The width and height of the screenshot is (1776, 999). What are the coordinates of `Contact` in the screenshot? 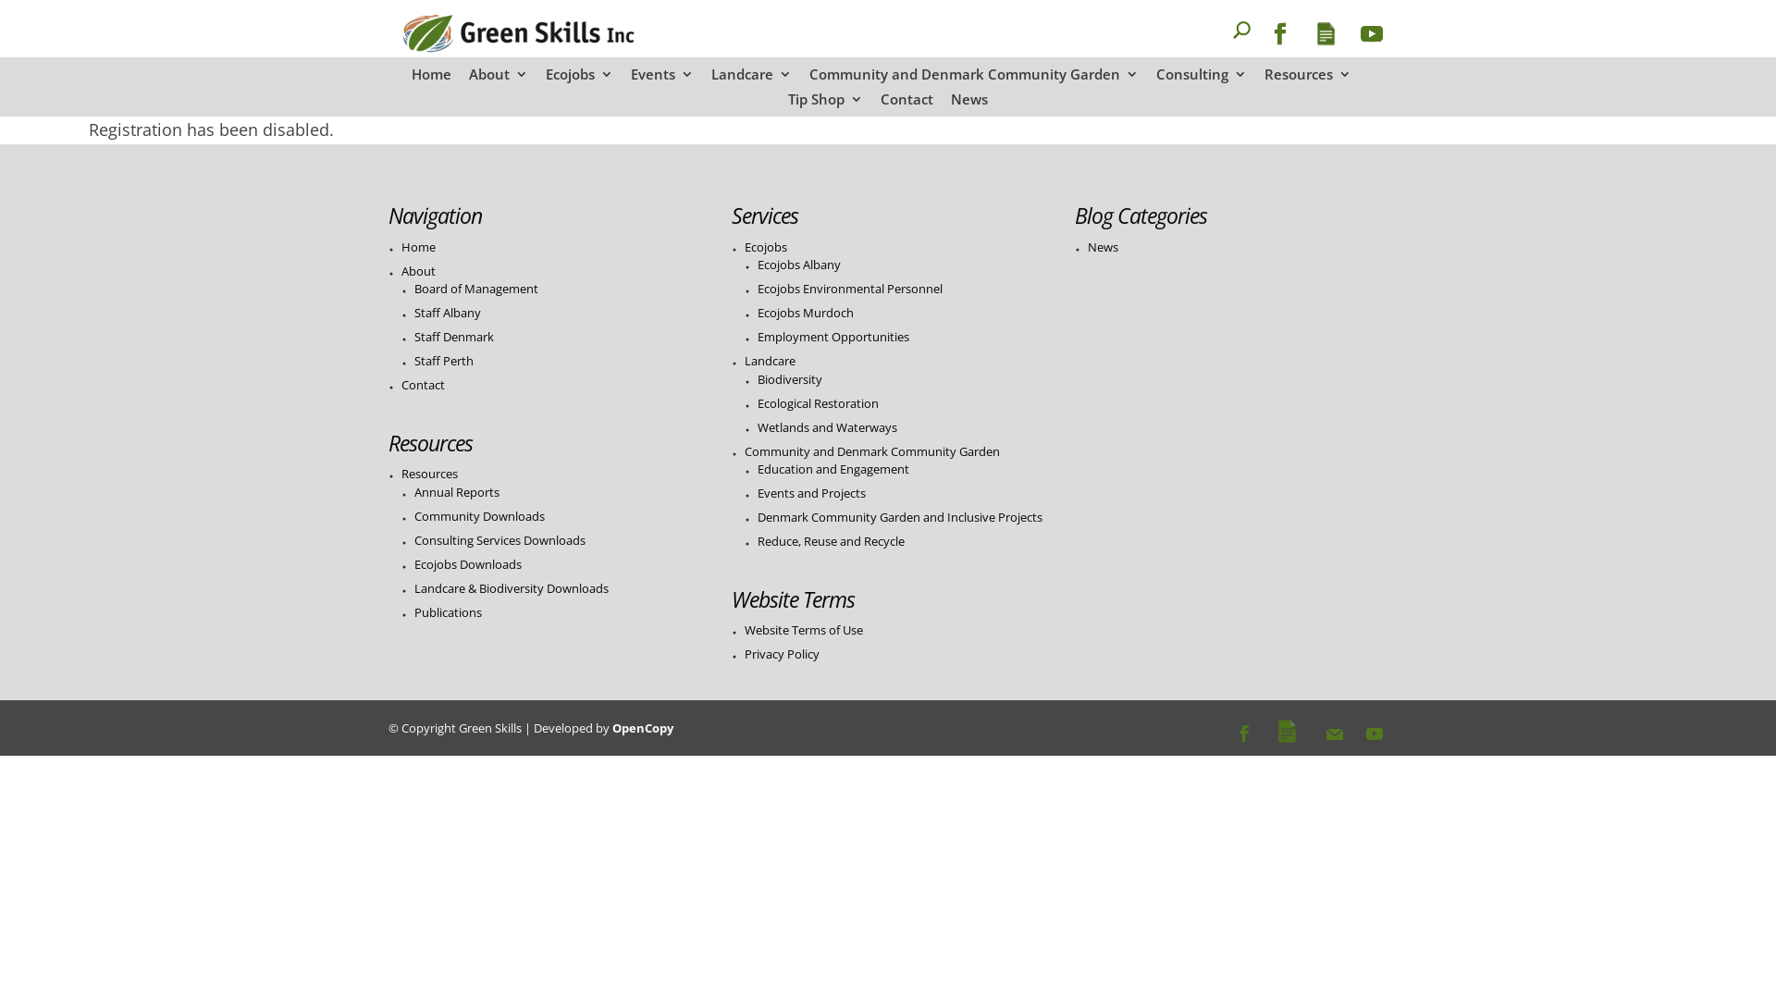 It's located at (424, 385).